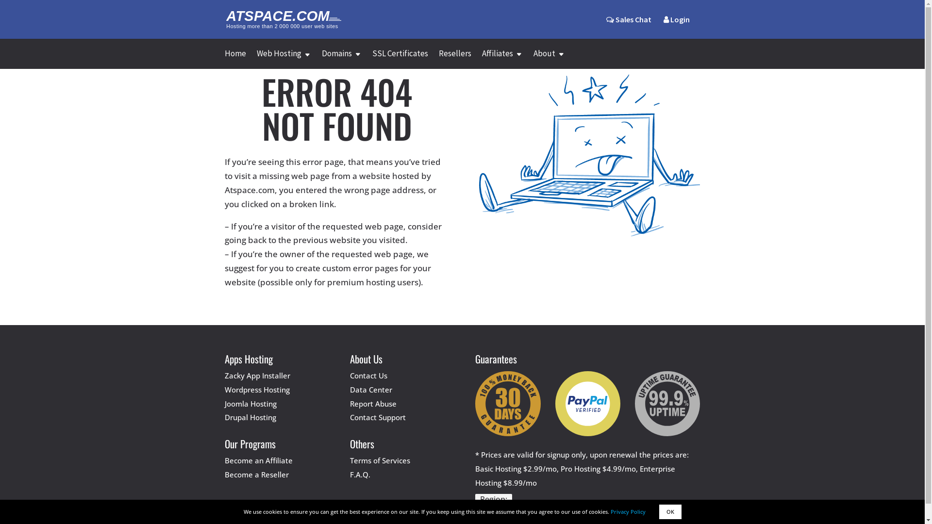  What do you see at coordinates (250, 417) in the screenshot?
I see `Drupal Hosting` at bounding box center [250, 417].